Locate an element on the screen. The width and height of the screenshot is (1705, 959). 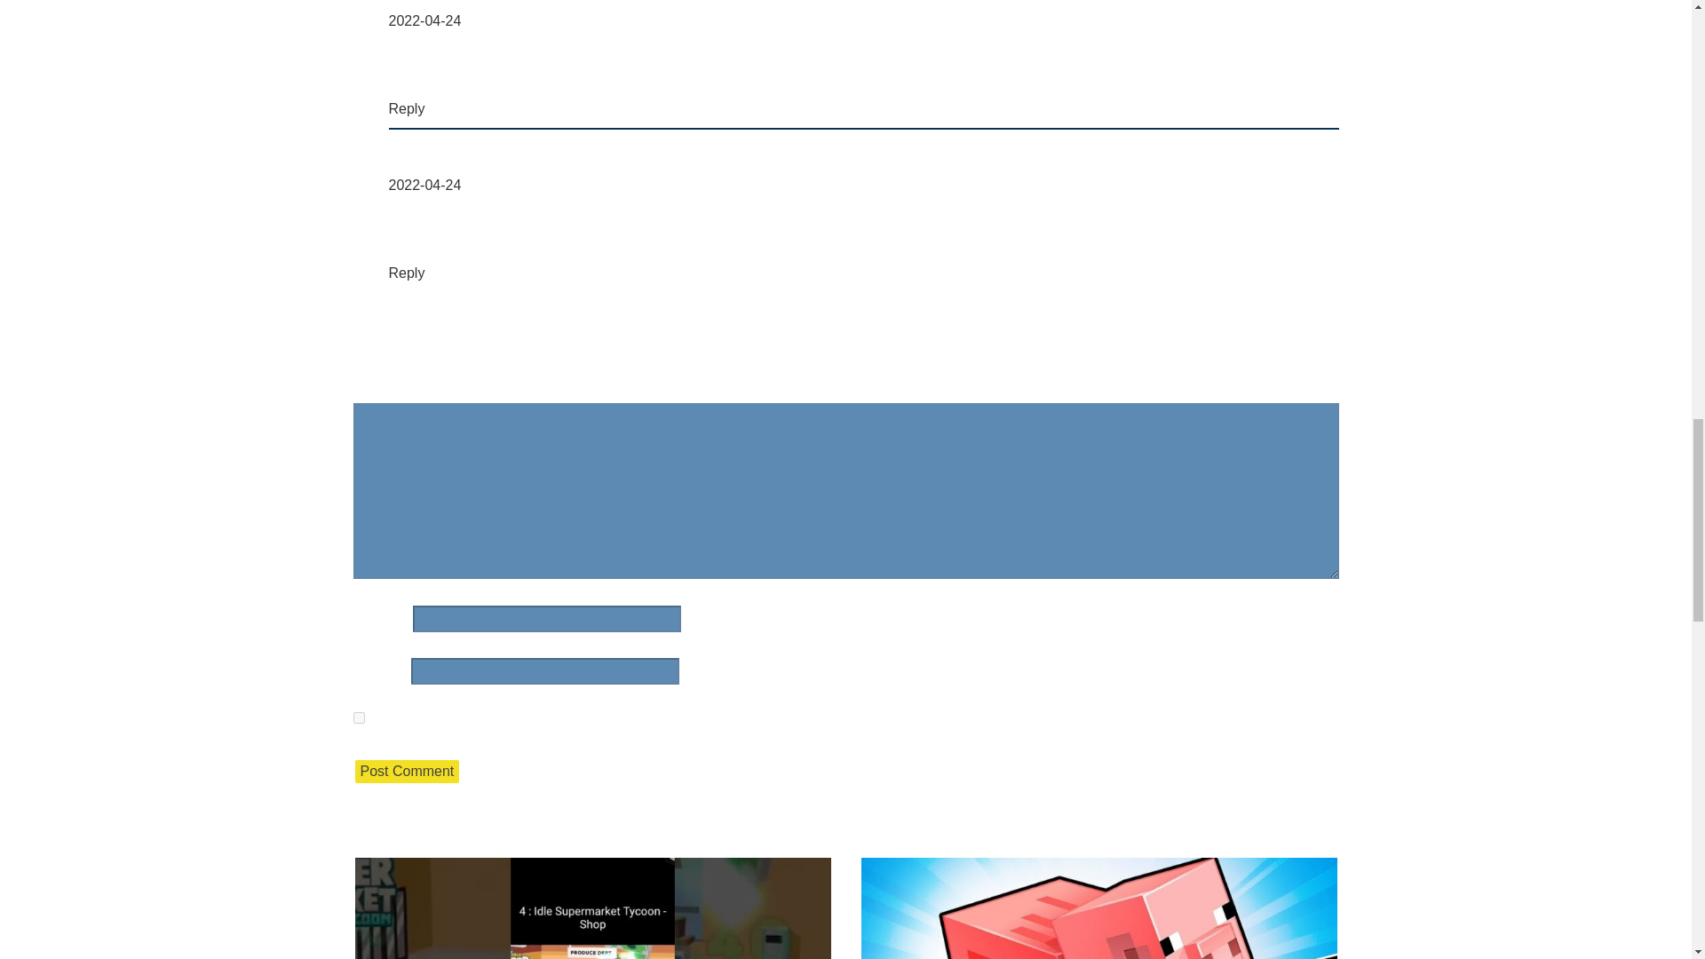
2022-04-24 is located at coordinates (424, 21).